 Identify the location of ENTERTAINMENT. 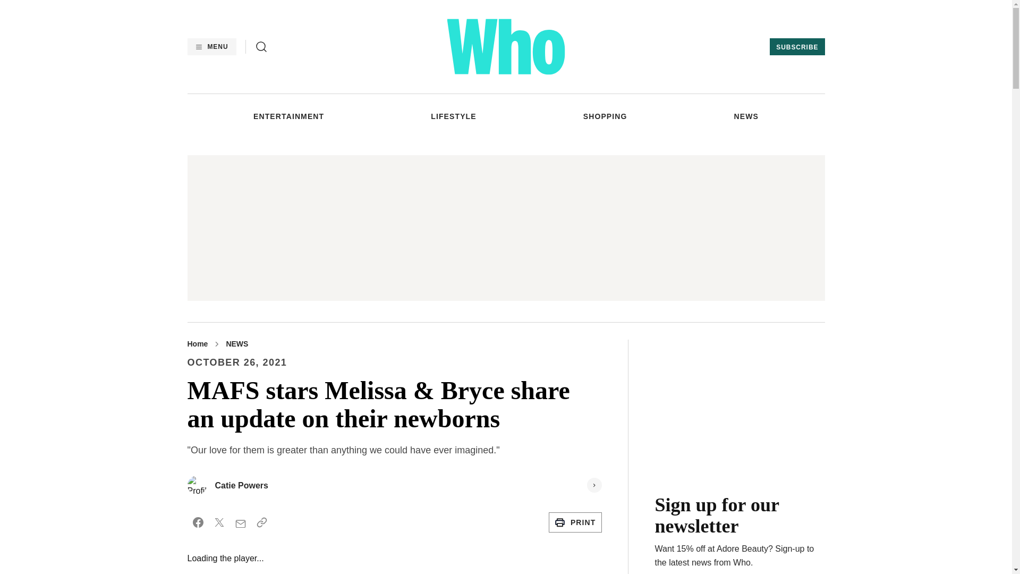
(288, 116).